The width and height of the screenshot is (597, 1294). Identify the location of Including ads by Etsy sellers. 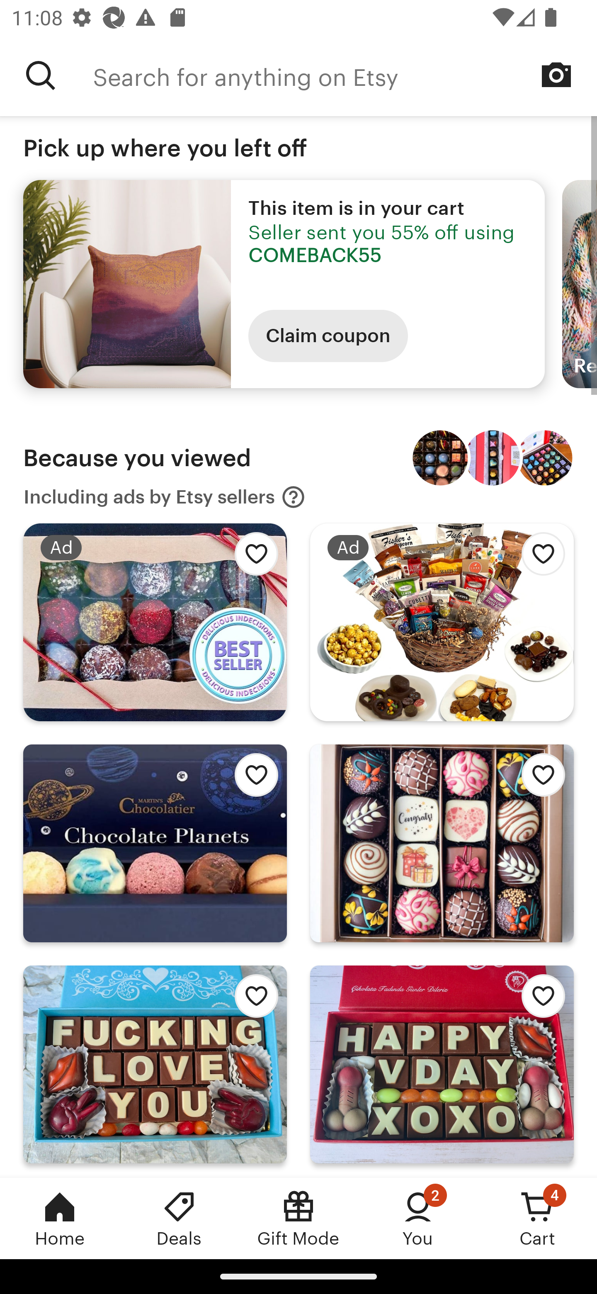
(165, 497).